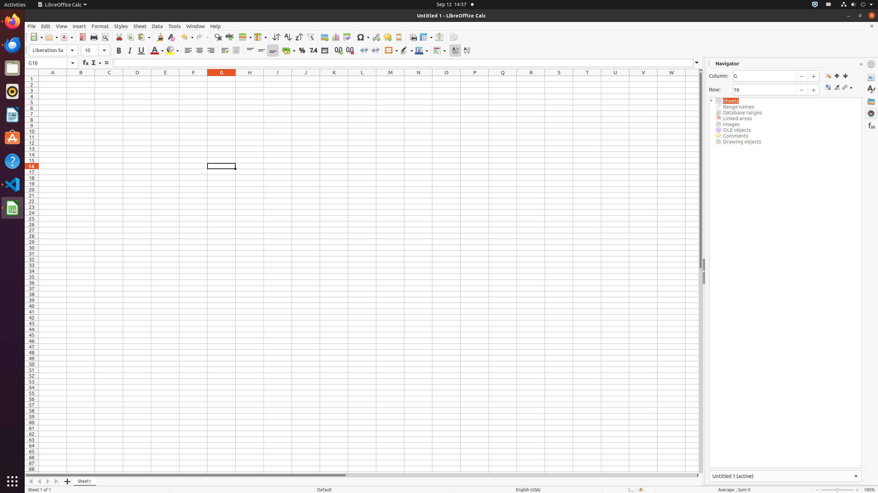  What do you see at coordinates (46, 26) in the screenshot?
I see `Edit` at bounding box center [46, 26].